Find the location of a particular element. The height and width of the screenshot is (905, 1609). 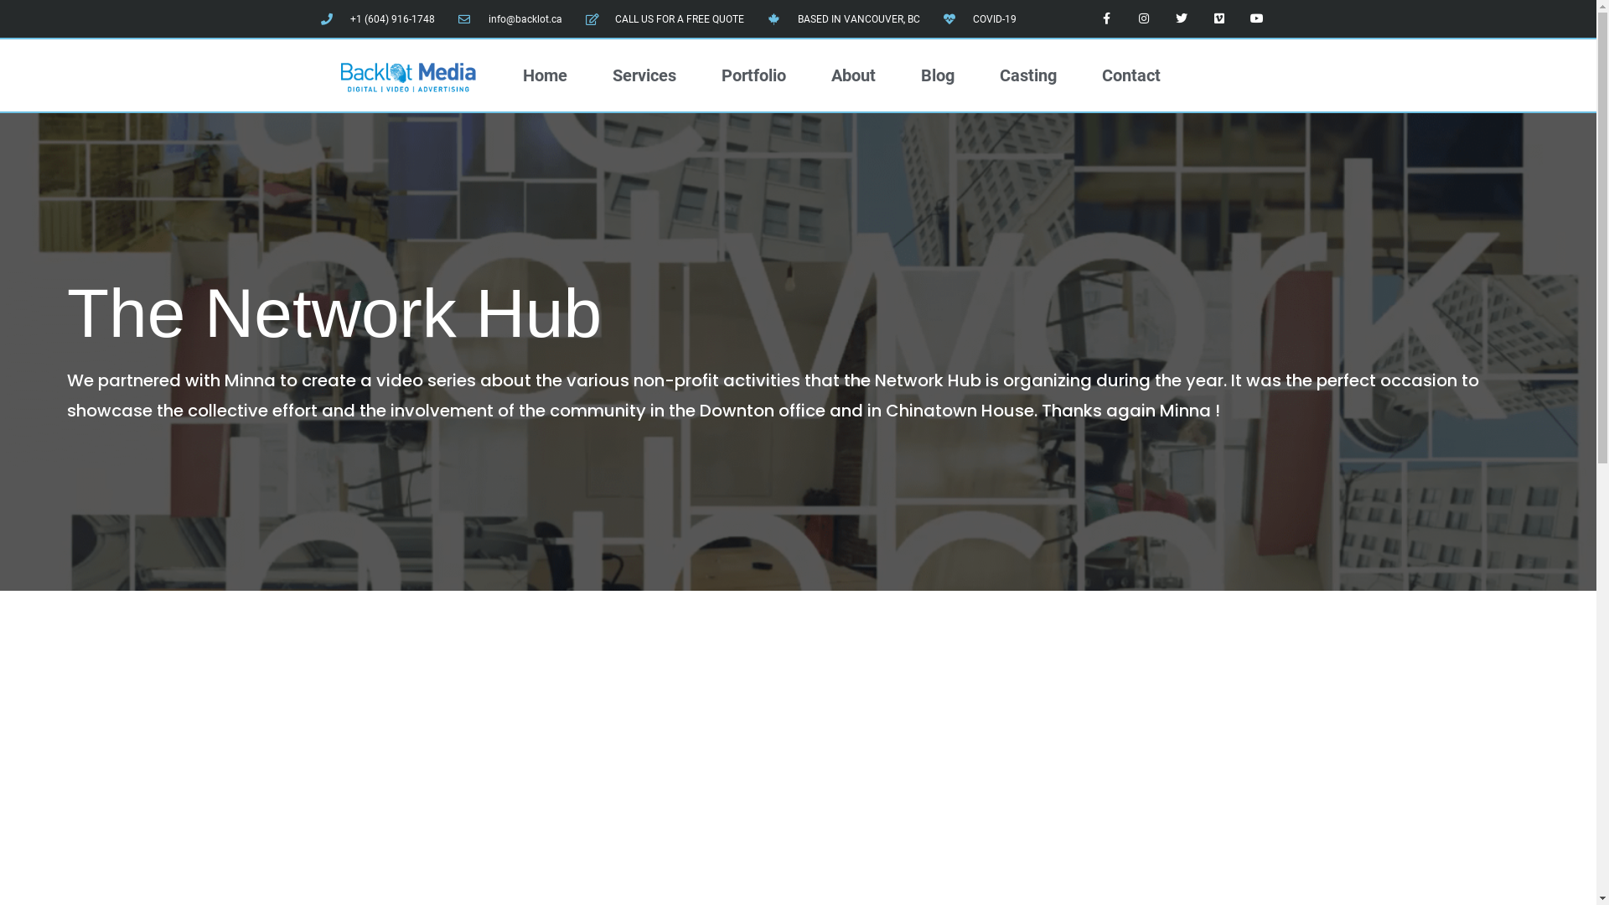

Portfolio is located at coordinates (753, 75).